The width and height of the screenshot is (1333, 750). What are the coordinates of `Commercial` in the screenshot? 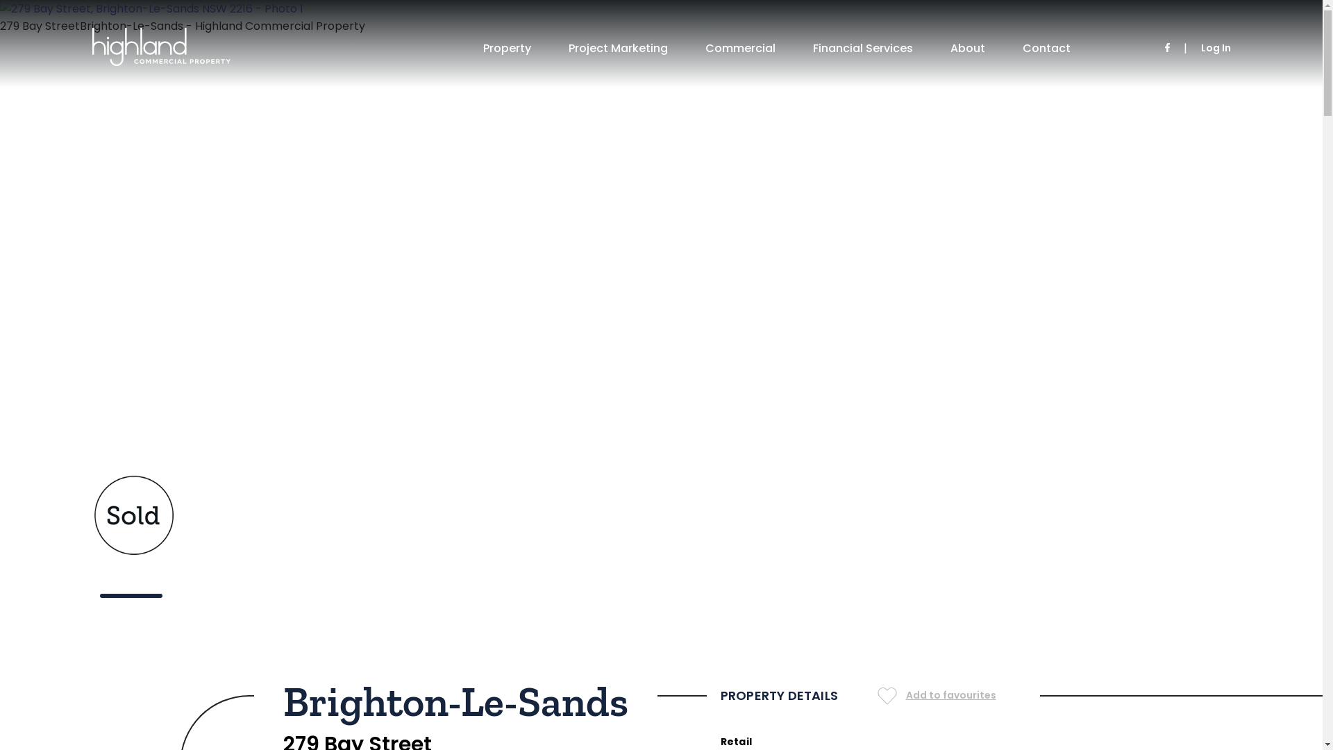 It's located at (740, 47).